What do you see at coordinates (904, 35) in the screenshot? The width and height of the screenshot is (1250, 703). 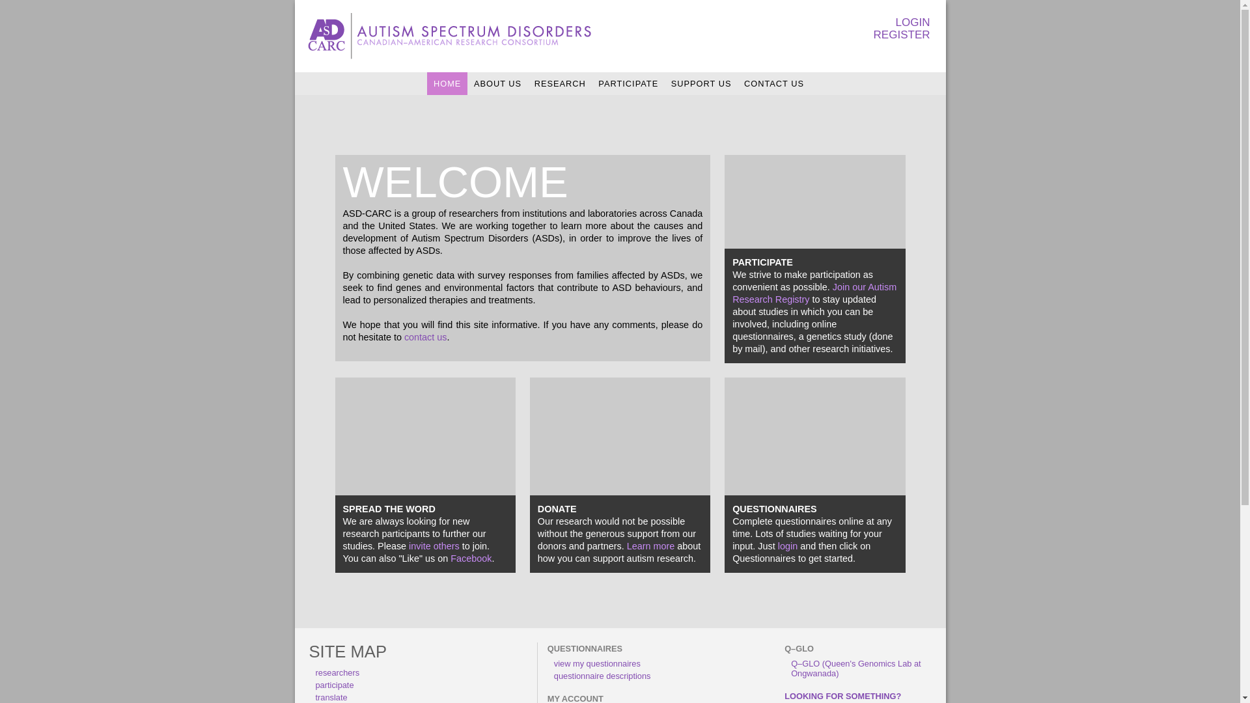 I see `REGISTER` at bounding box center [904, 35].